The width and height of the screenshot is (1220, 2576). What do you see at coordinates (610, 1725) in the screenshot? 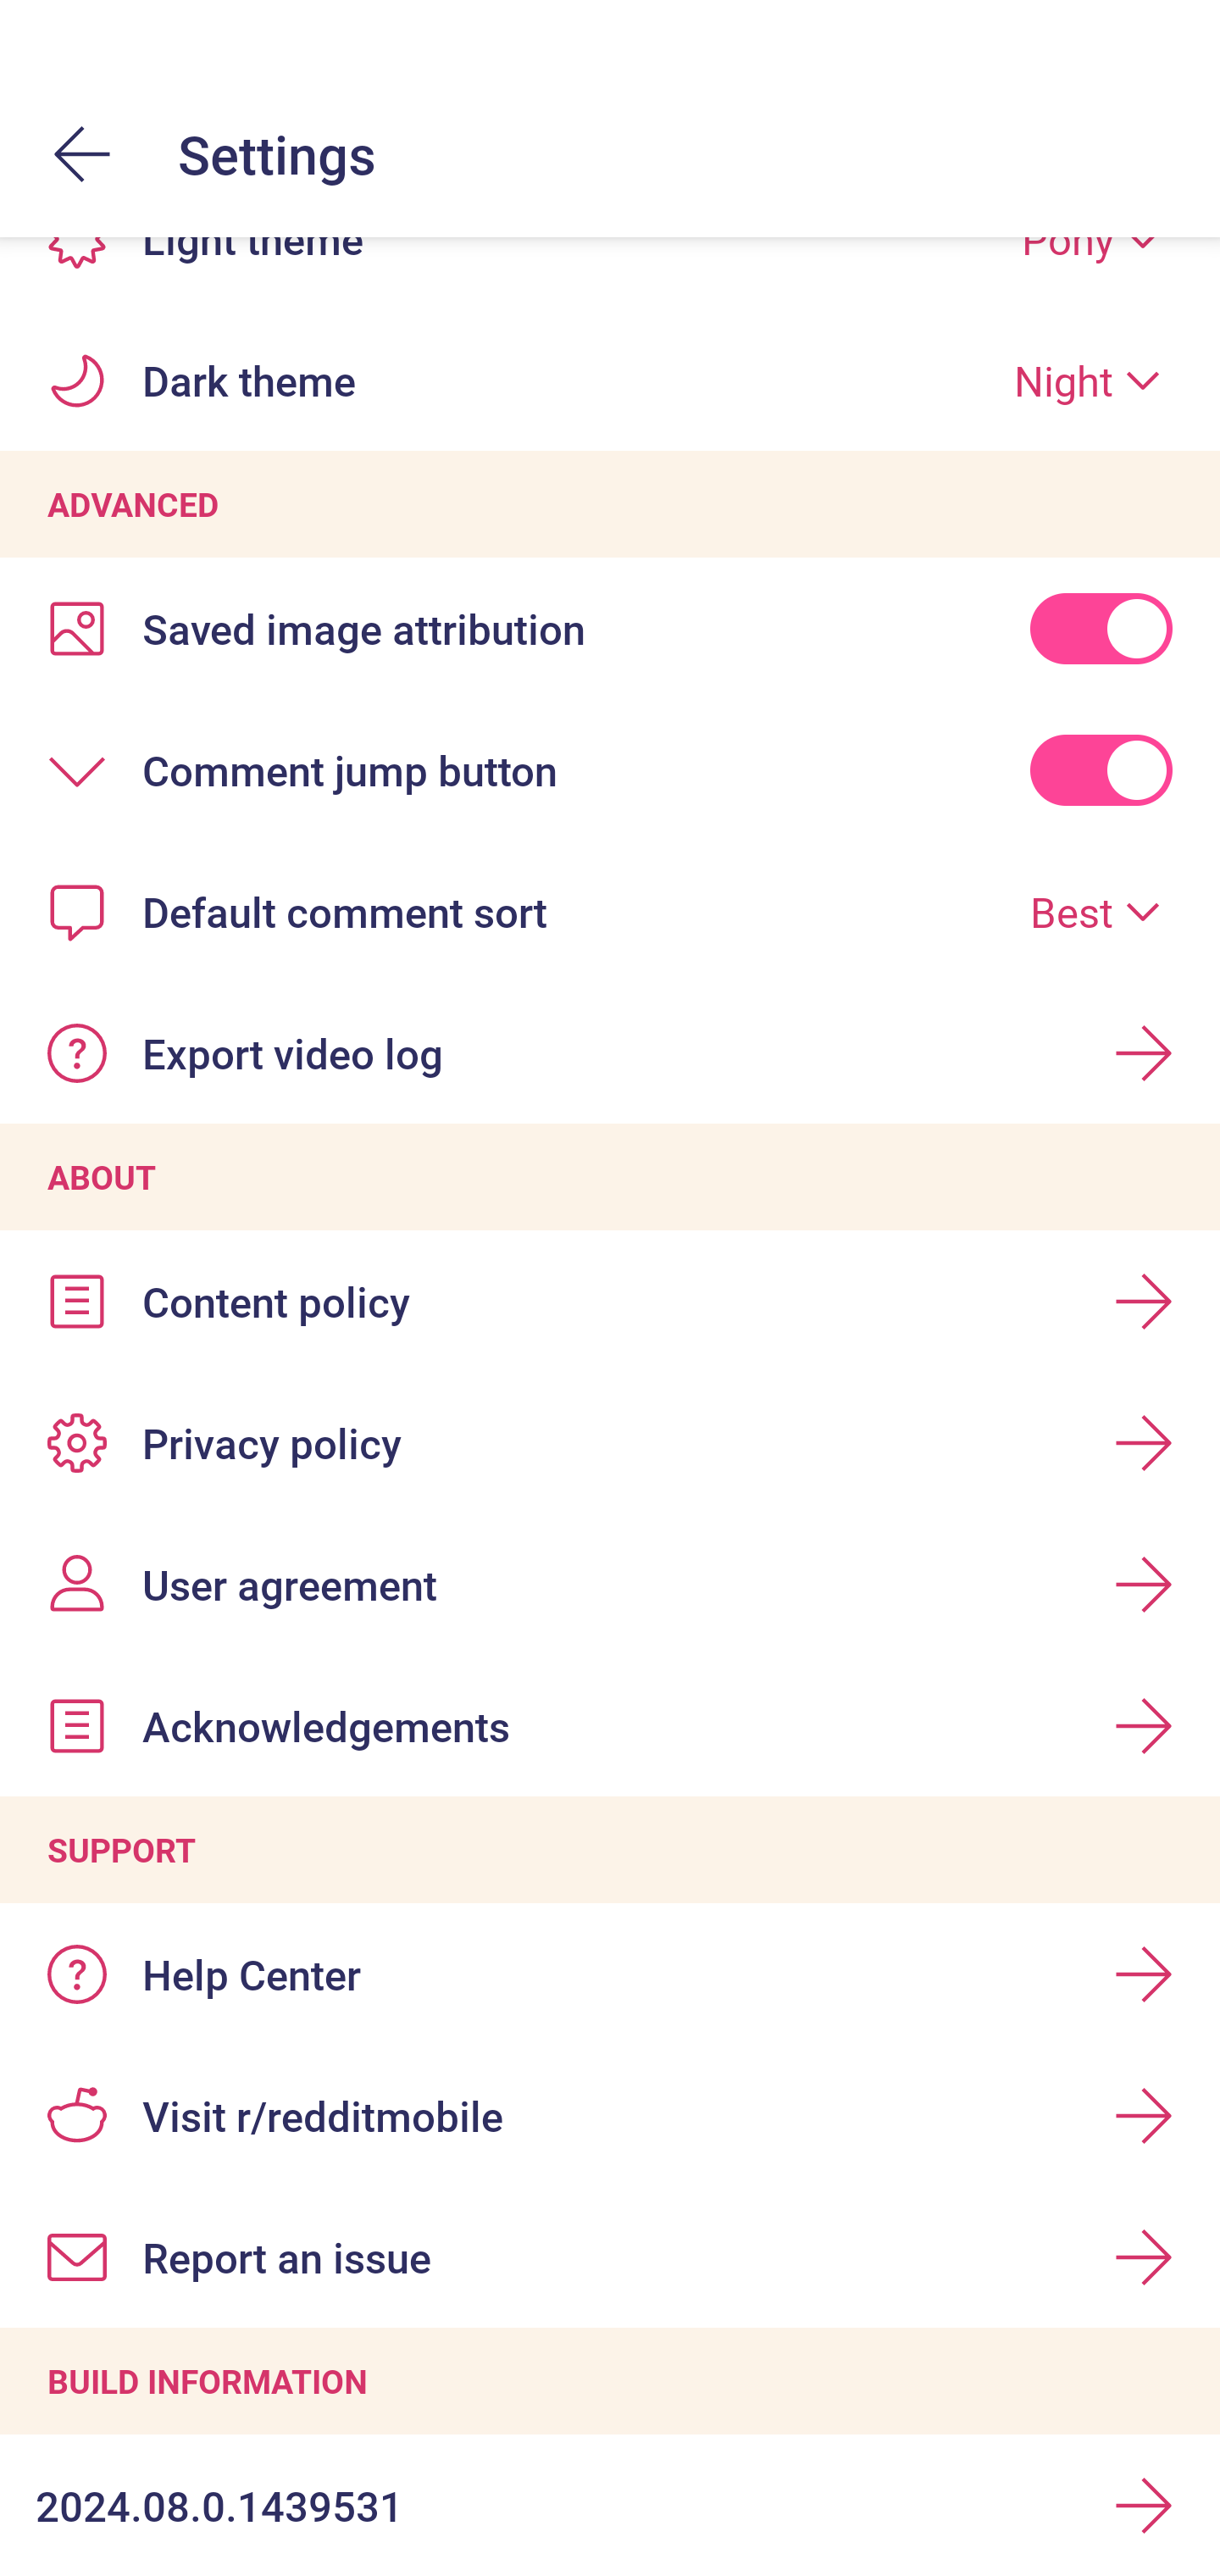
I see `Acknowledgements` at bounding box center [610, 1725].